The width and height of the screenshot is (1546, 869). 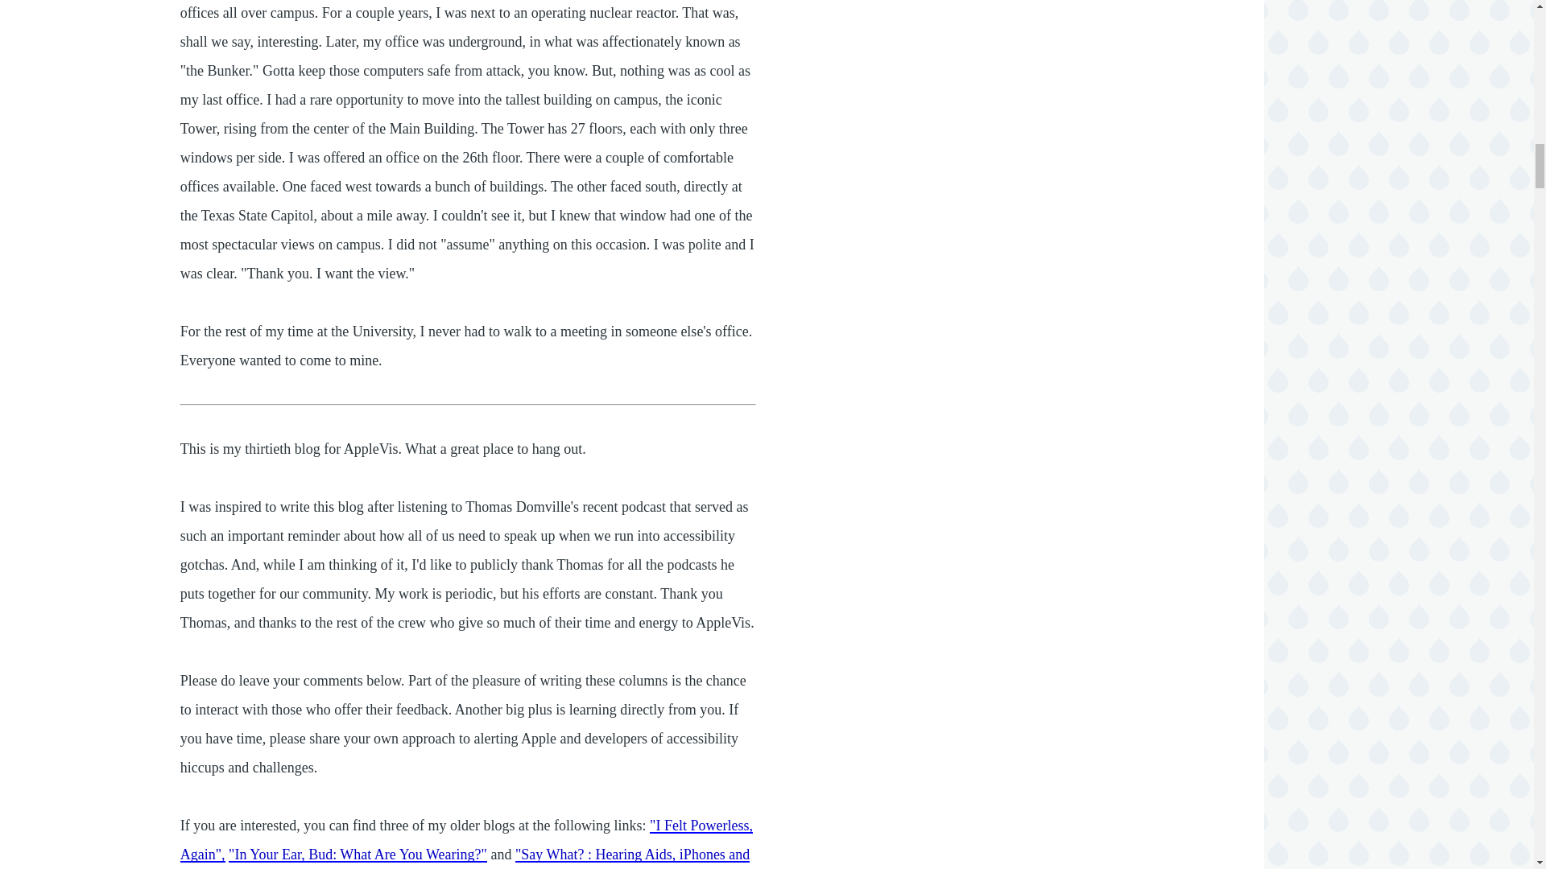 What do you see at coordinates (467, 840) in the screenshot?
I see `"I Felt Powerless, Again",` at bounding box center [467, 840].